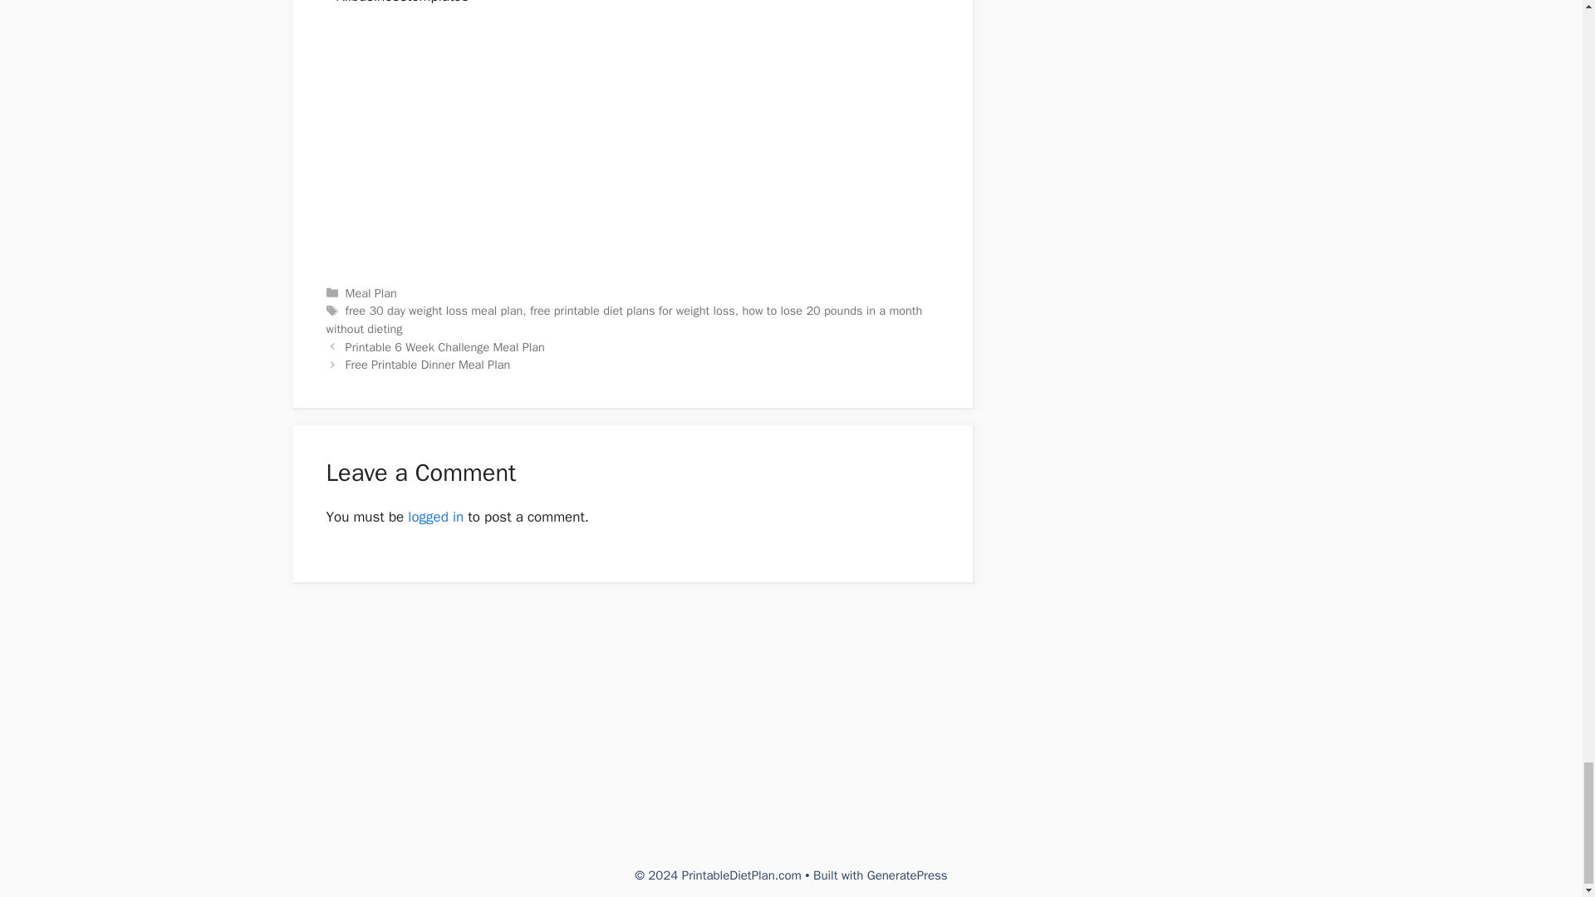 The height and width of the screenshot is (897, 1595). Describe the element at coordinates (371, 292) in the screenshot. I see `Meal Plan` at that location.